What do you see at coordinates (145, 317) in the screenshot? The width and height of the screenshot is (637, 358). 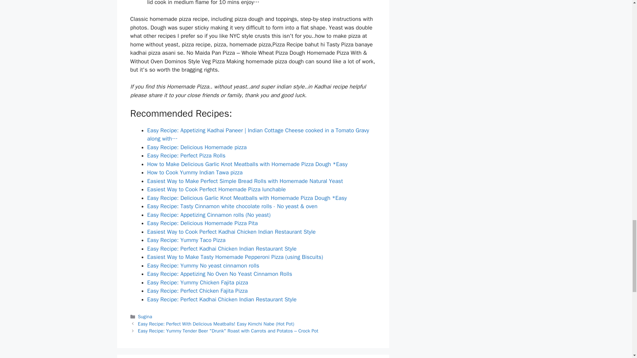 I see `Sugina` at bounding box center [145, 317].